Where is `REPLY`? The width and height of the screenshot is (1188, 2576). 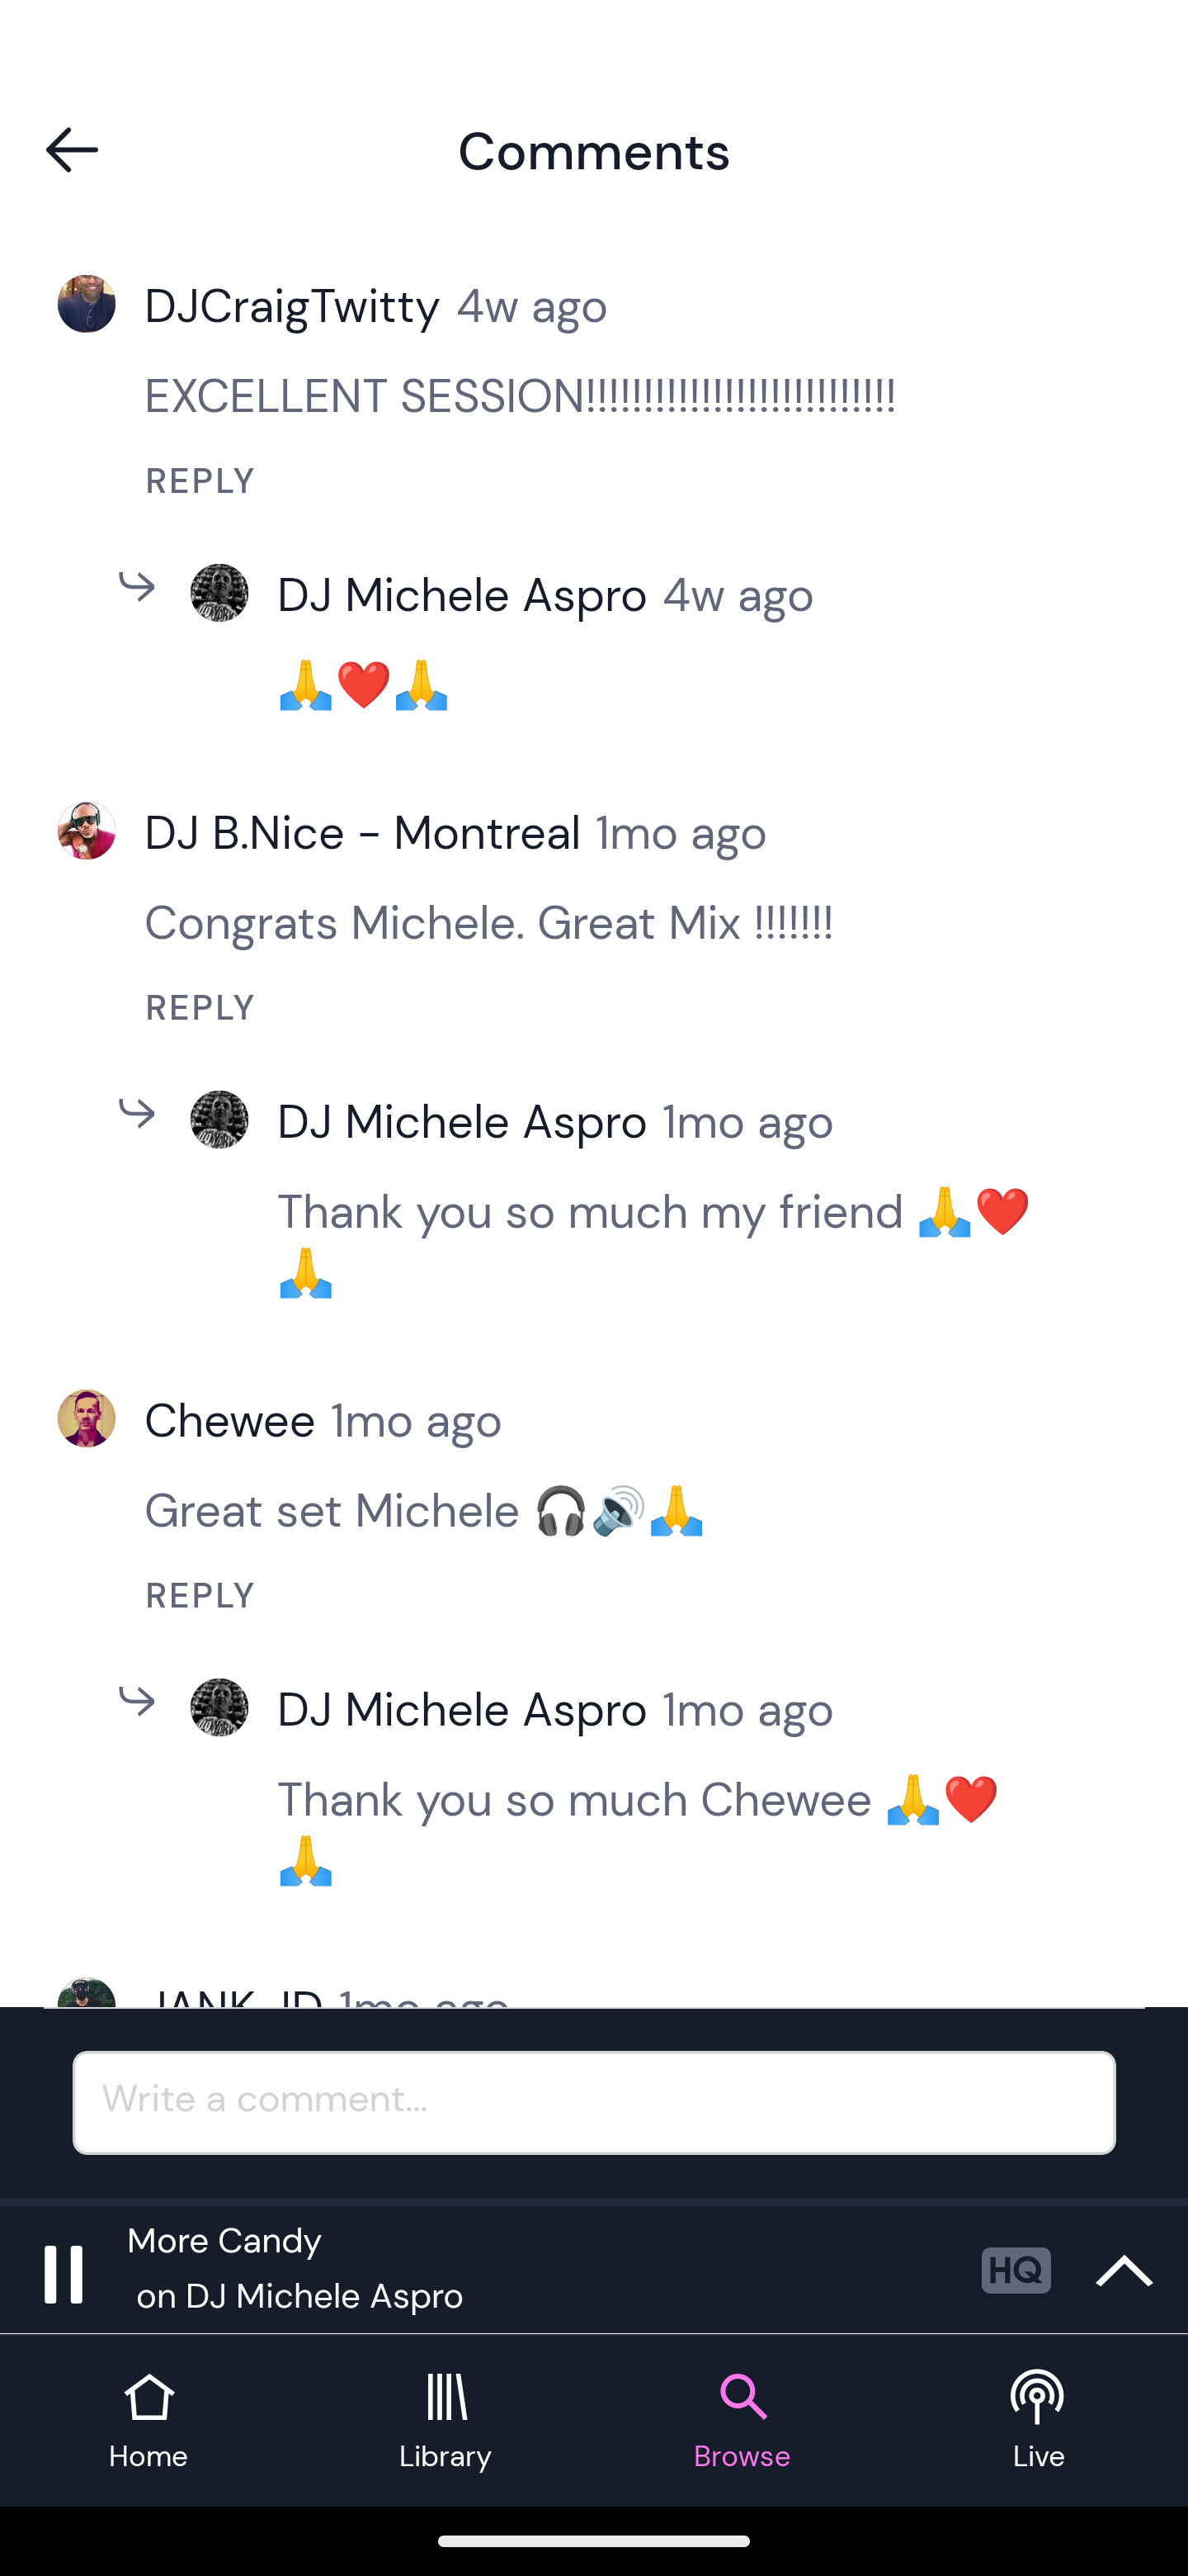
REPLY is located at coordinates (622, 1007).